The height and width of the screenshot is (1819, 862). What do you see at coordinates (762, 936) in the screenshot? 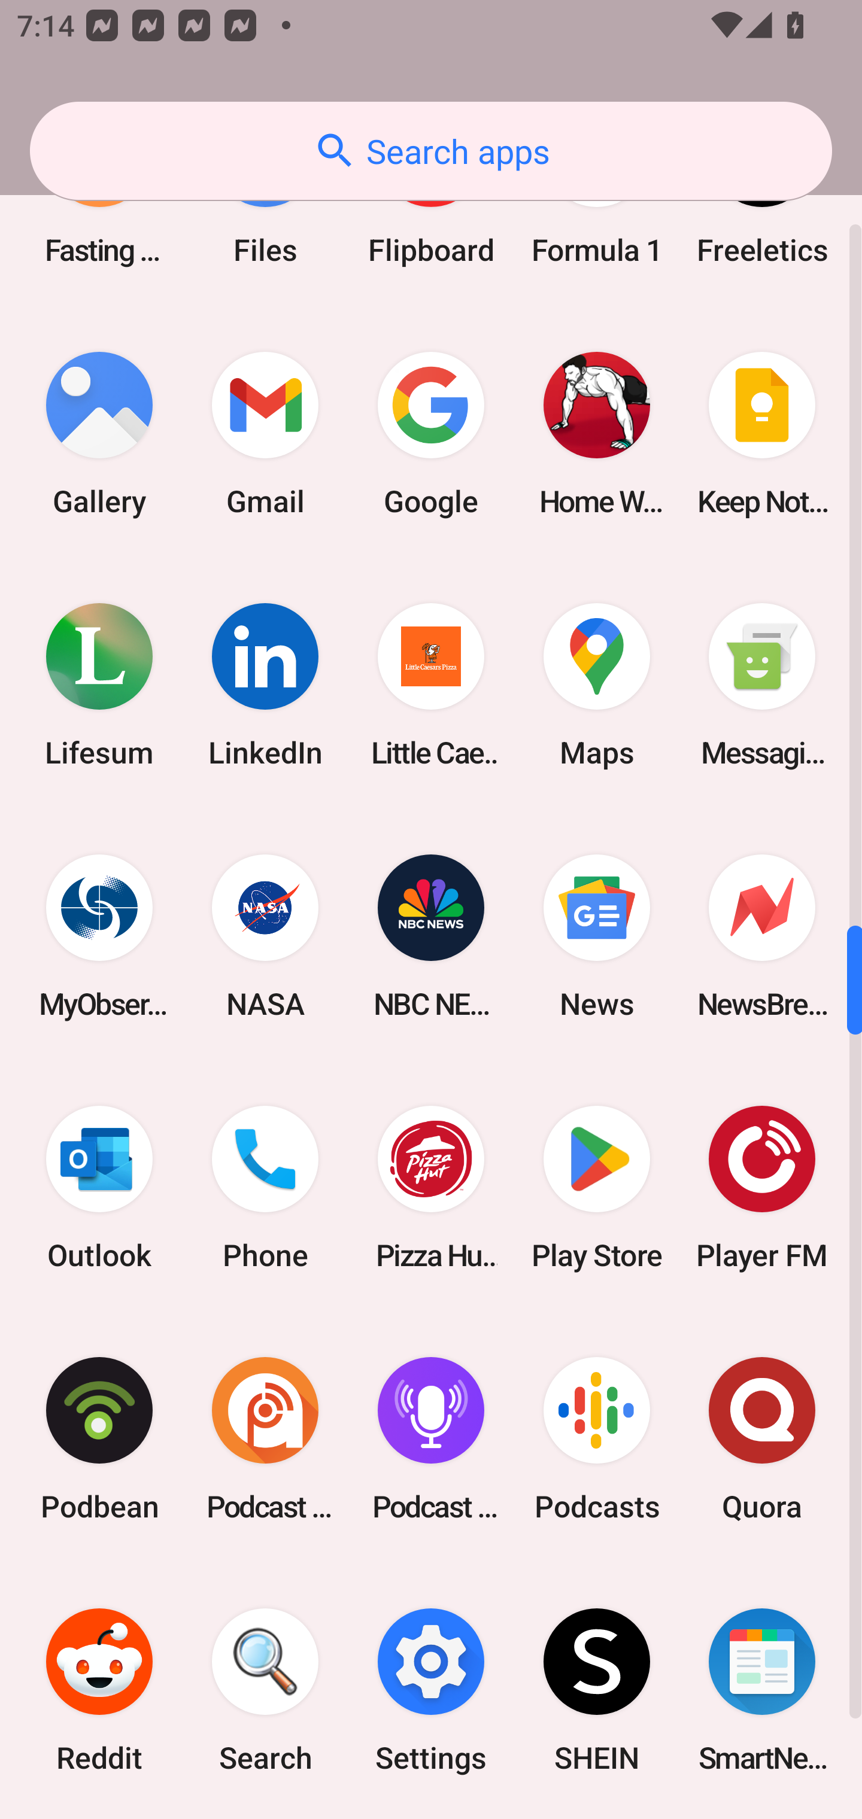
I see `NewsBreak` at bounding box center [762, 936].